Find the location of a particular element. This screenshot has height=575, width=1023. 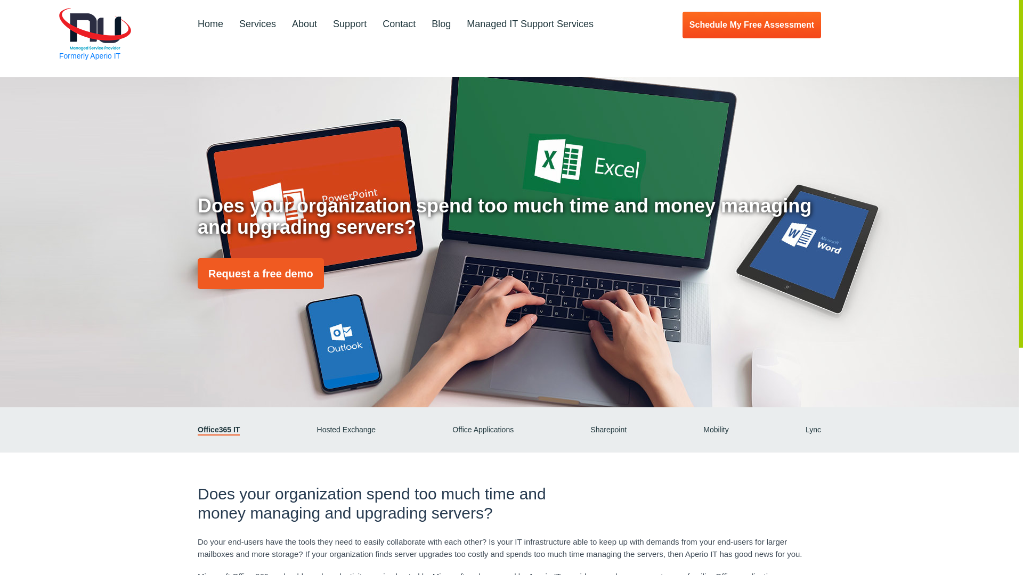

Hosted Exchange is located at coordinates (346, 430).